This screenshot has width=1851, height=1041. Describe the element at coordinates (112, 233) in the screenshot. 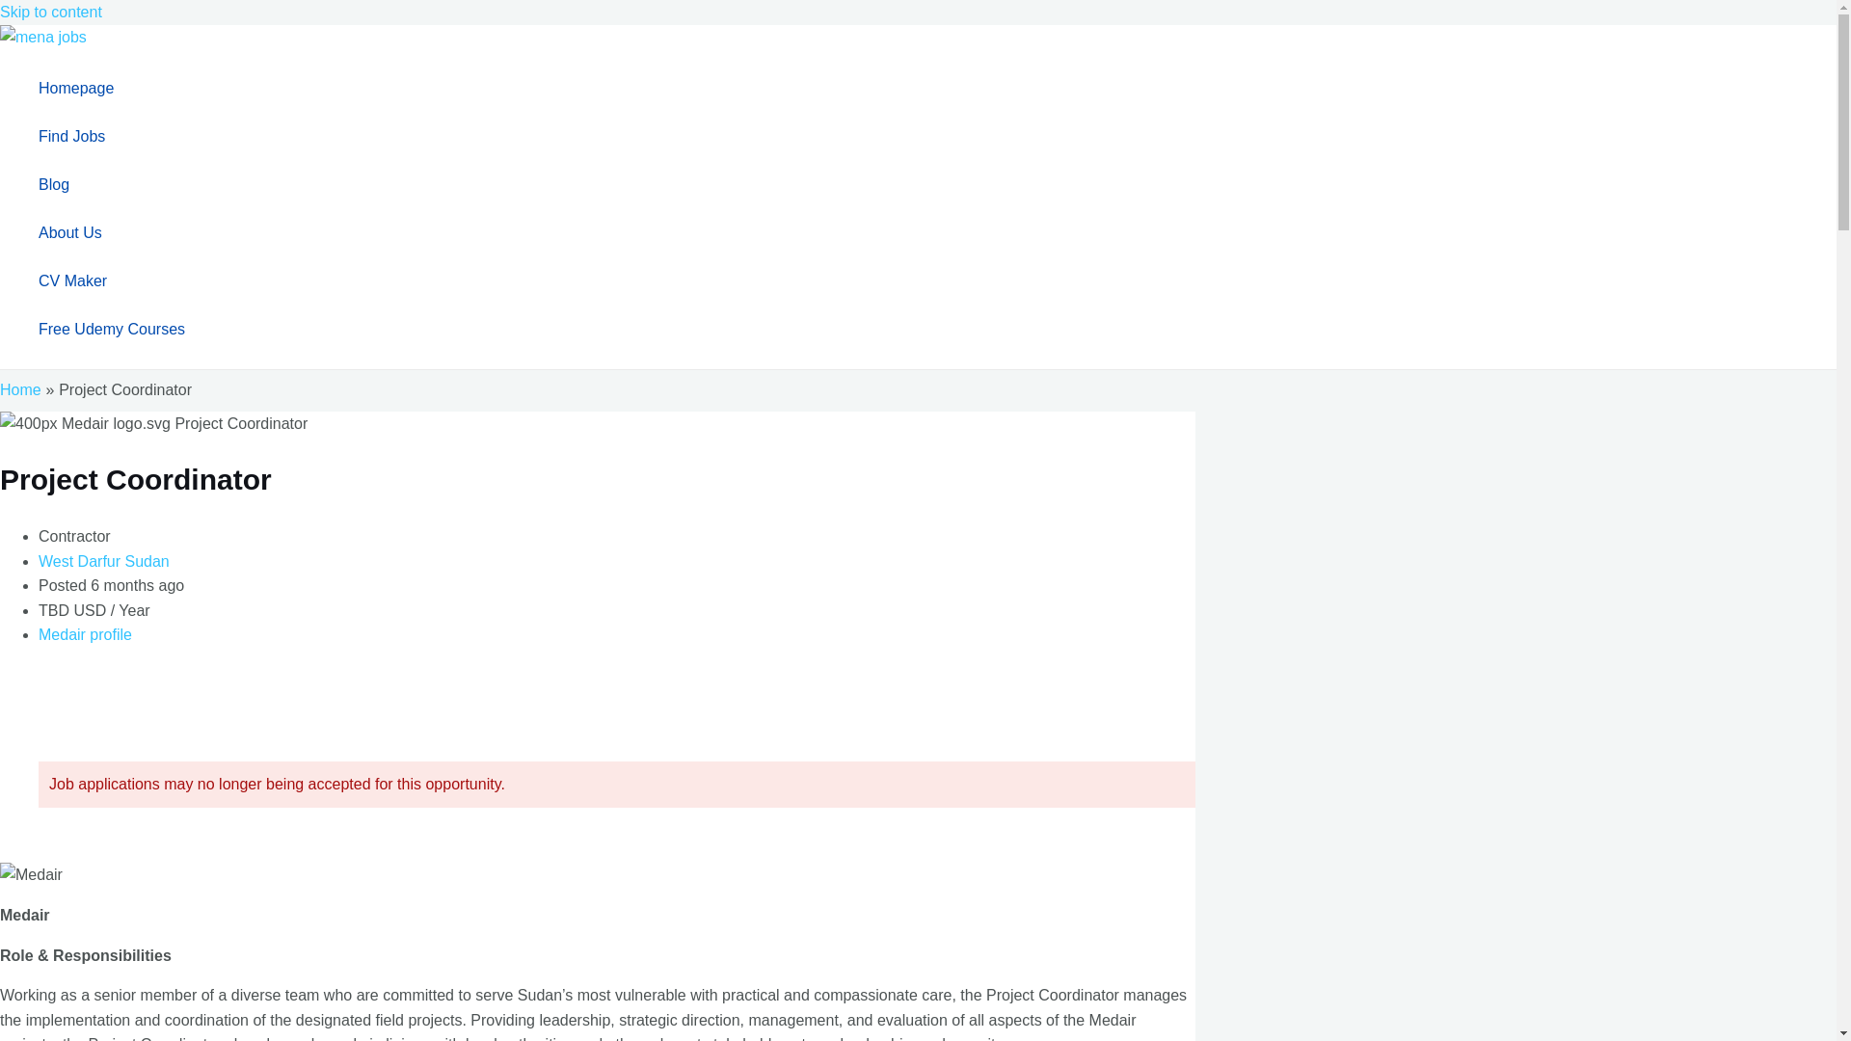

I see `About Us` at that location.